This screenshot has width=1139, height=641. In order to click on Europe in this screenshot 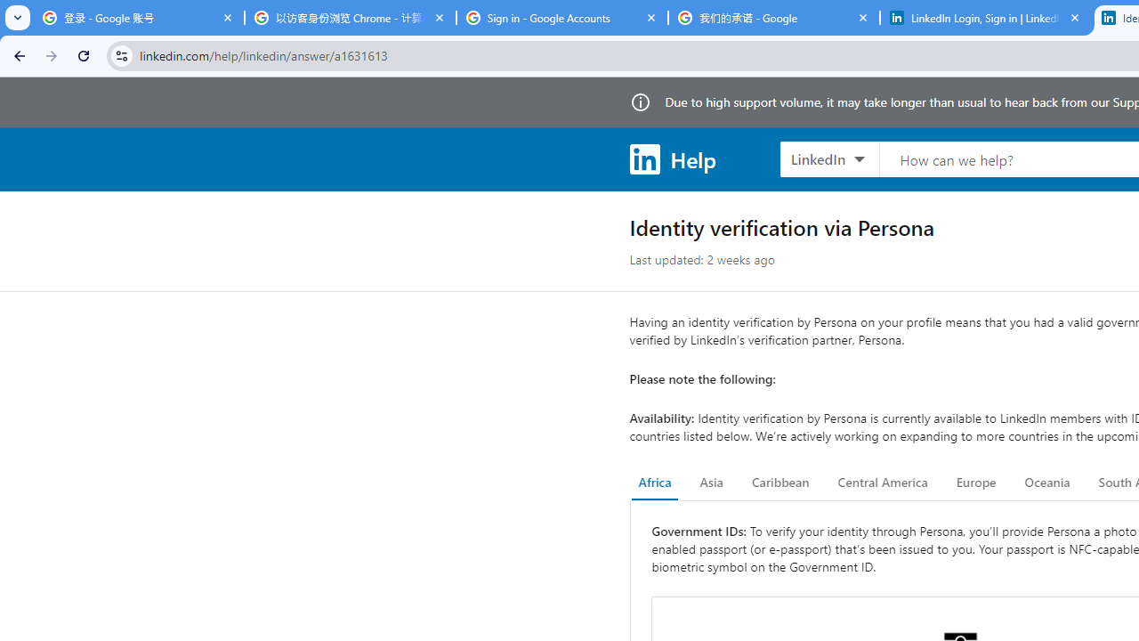, I will do `click(975, 483)`.